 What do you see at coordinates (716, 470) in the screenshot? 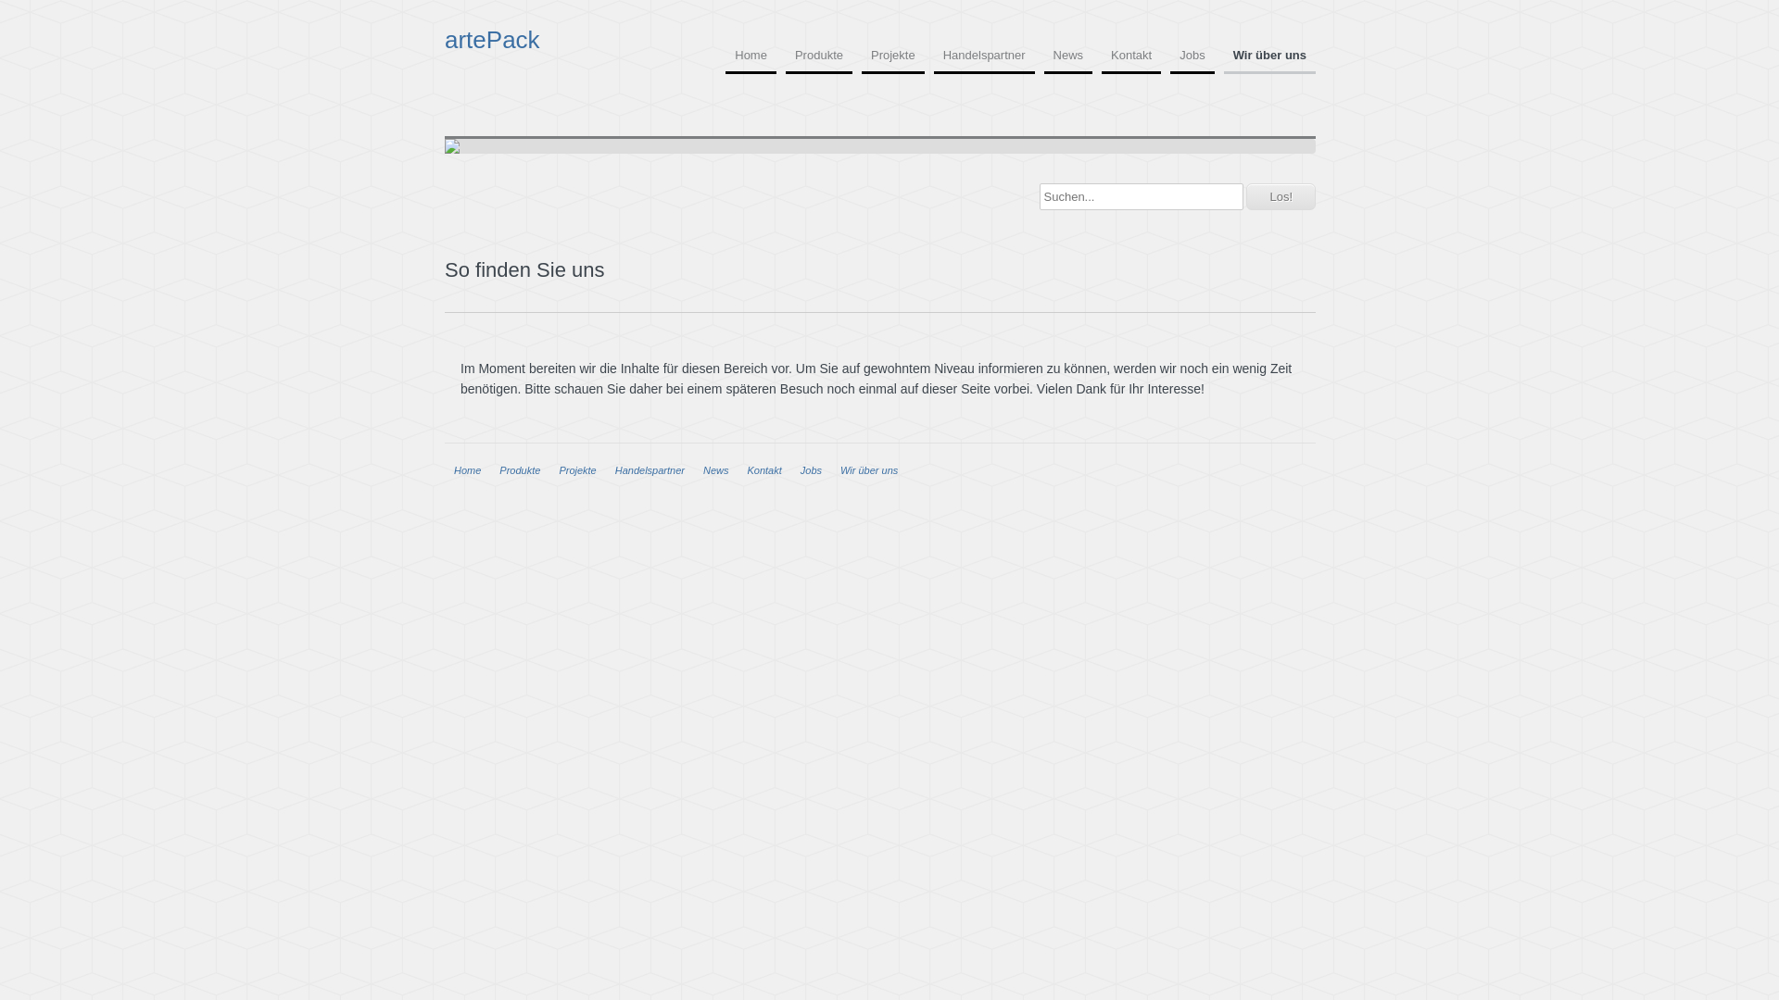
I see `News` at bounding box center [716, 470].